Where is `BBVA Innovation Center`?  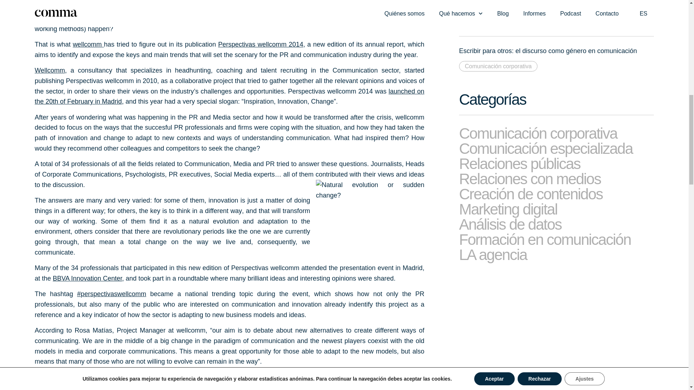 BBVA Innovation Center is located at coordinates (87, 278).